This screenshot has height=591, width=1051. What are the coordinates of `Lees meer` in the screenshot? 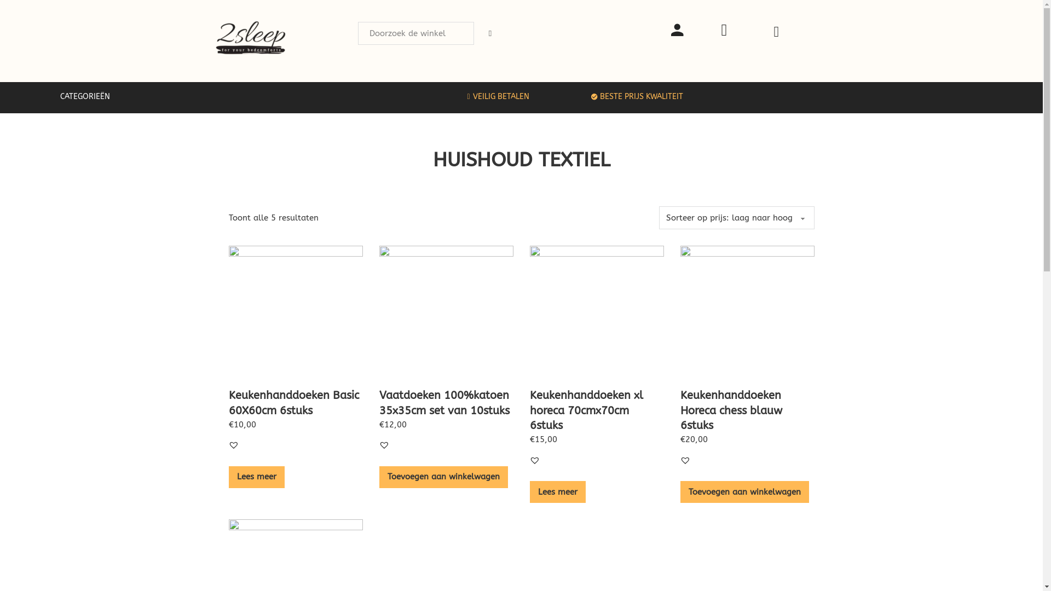 It's located at (558, 492).